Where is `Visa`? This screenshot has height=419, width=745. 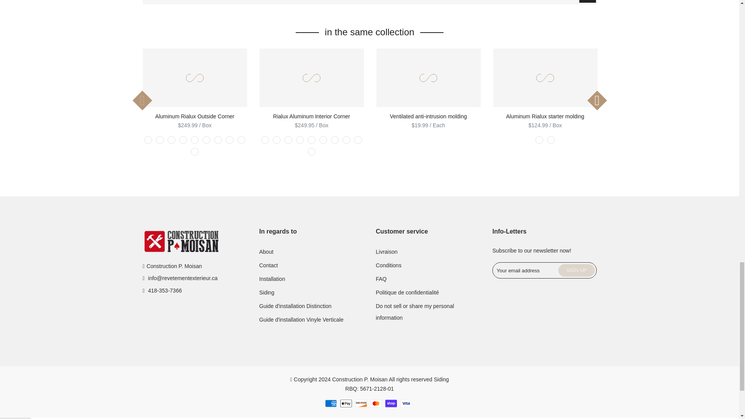 Visa is located at coordinates (406, 403).